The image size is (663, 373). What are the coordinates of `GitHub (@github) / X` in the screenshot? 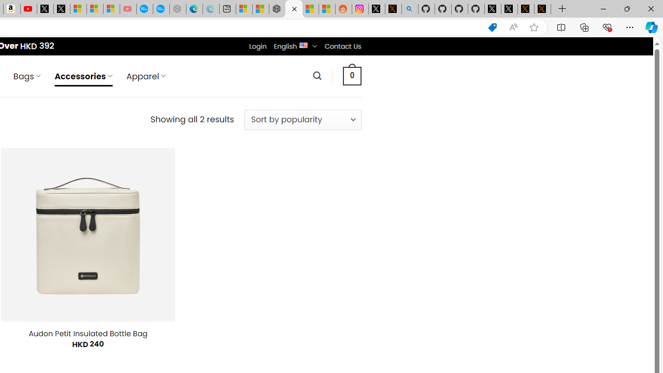 It's located at (509, 9).